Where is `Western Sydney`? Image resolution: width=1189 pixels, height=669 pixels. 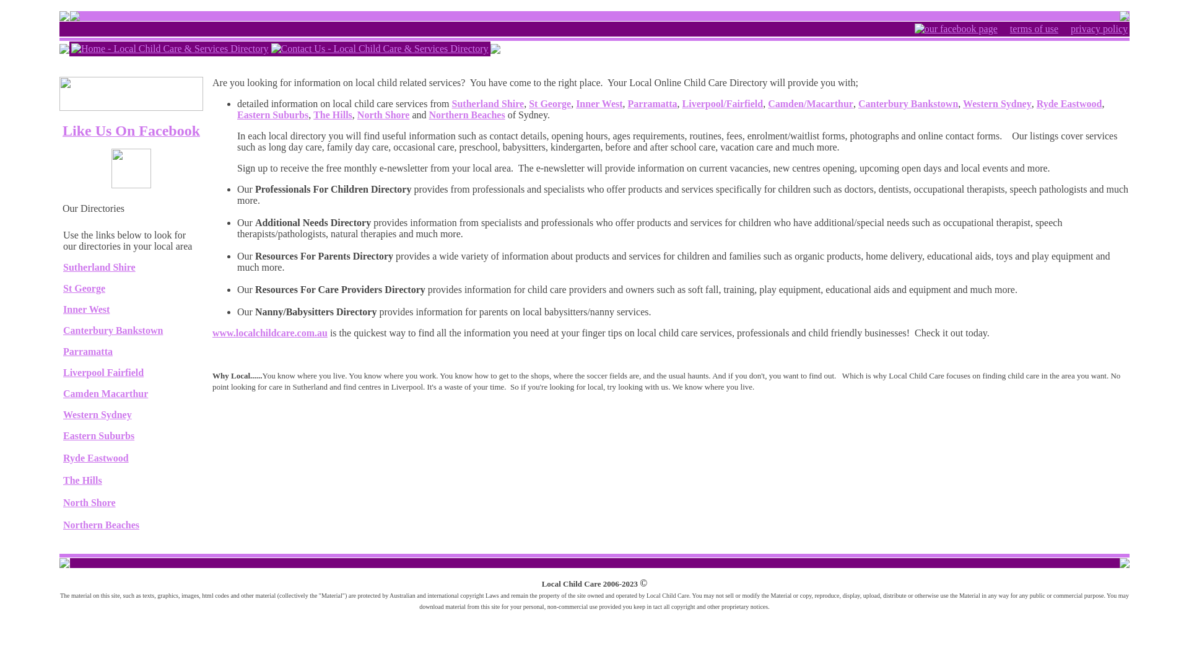
Western Sydney is located at coordinates (98, 415).